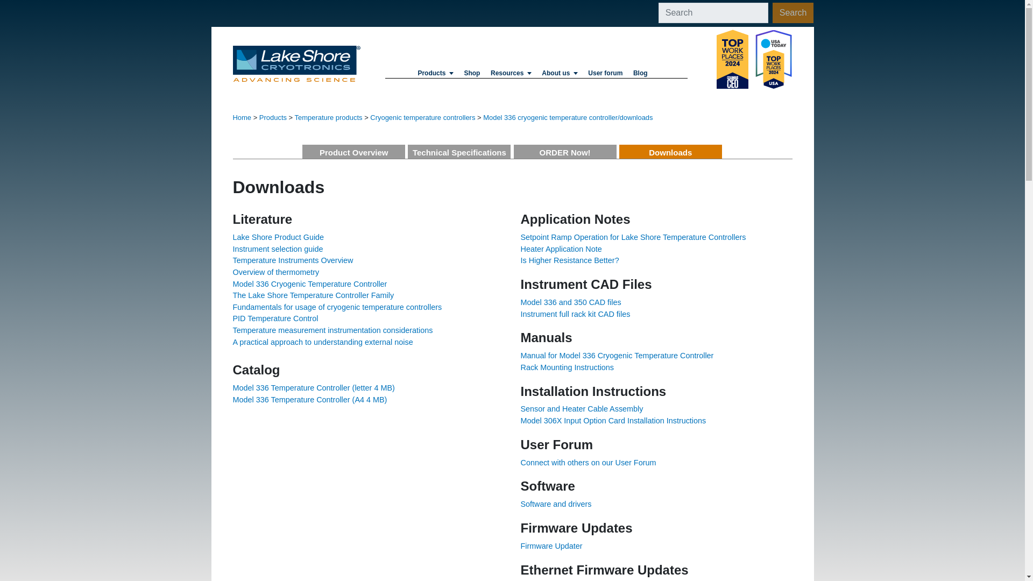 Image resolution: width=1033 pixels, height=581 pixels. I want to click on Search input, so click(713, 13).